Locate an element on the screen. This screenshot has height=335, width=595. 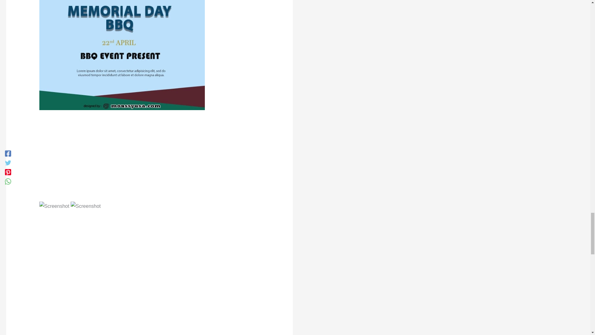
Screenshot is located at coordinates (86, 206).